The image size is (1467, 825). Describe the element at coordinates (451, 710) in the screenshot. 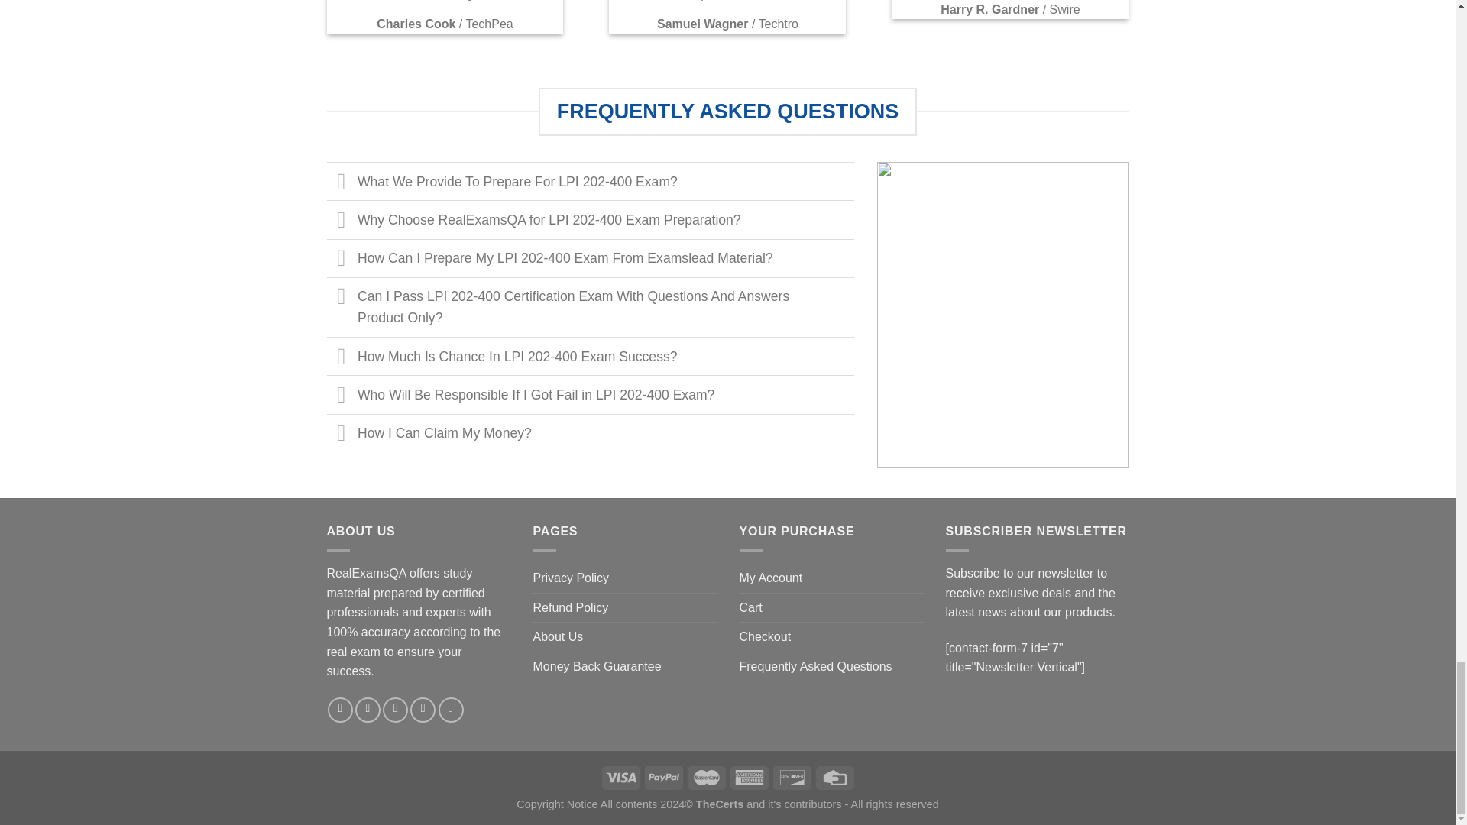

I see `Follow on Pinterest` at that location.